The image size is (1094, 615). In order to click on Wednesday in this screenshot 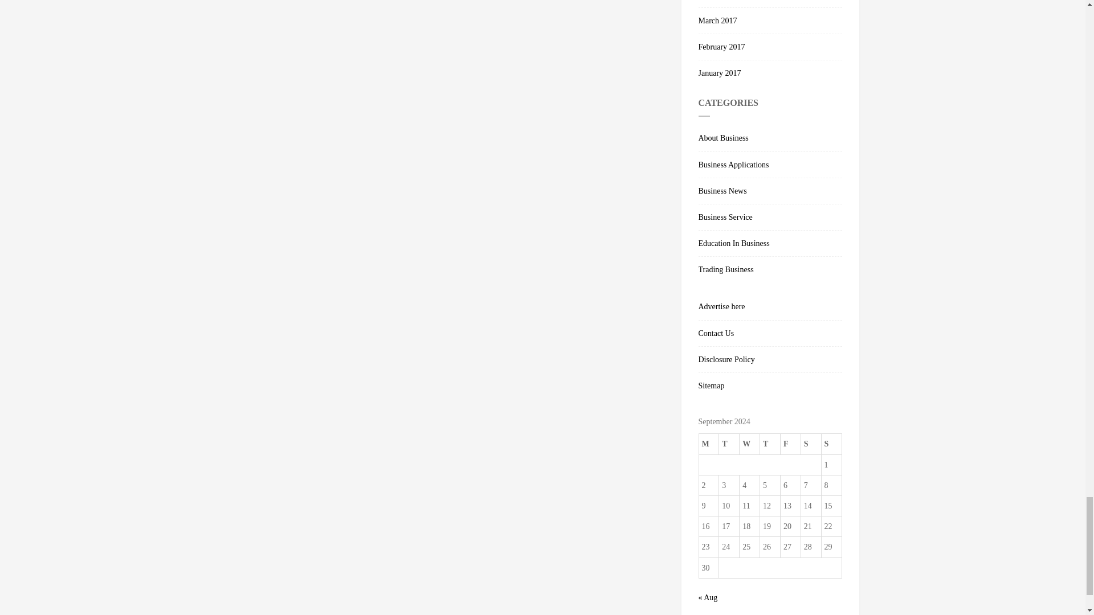, I will do `click(750, 444)`.